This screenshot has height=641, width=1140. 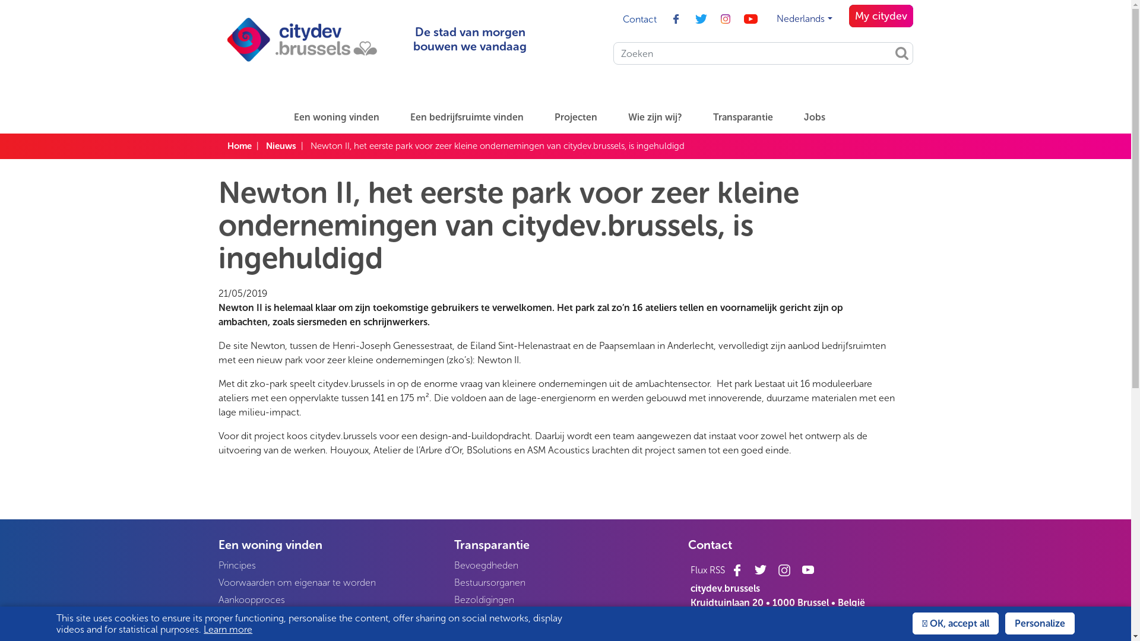 I want to click on Personalize, so click(x=1040, y=623).